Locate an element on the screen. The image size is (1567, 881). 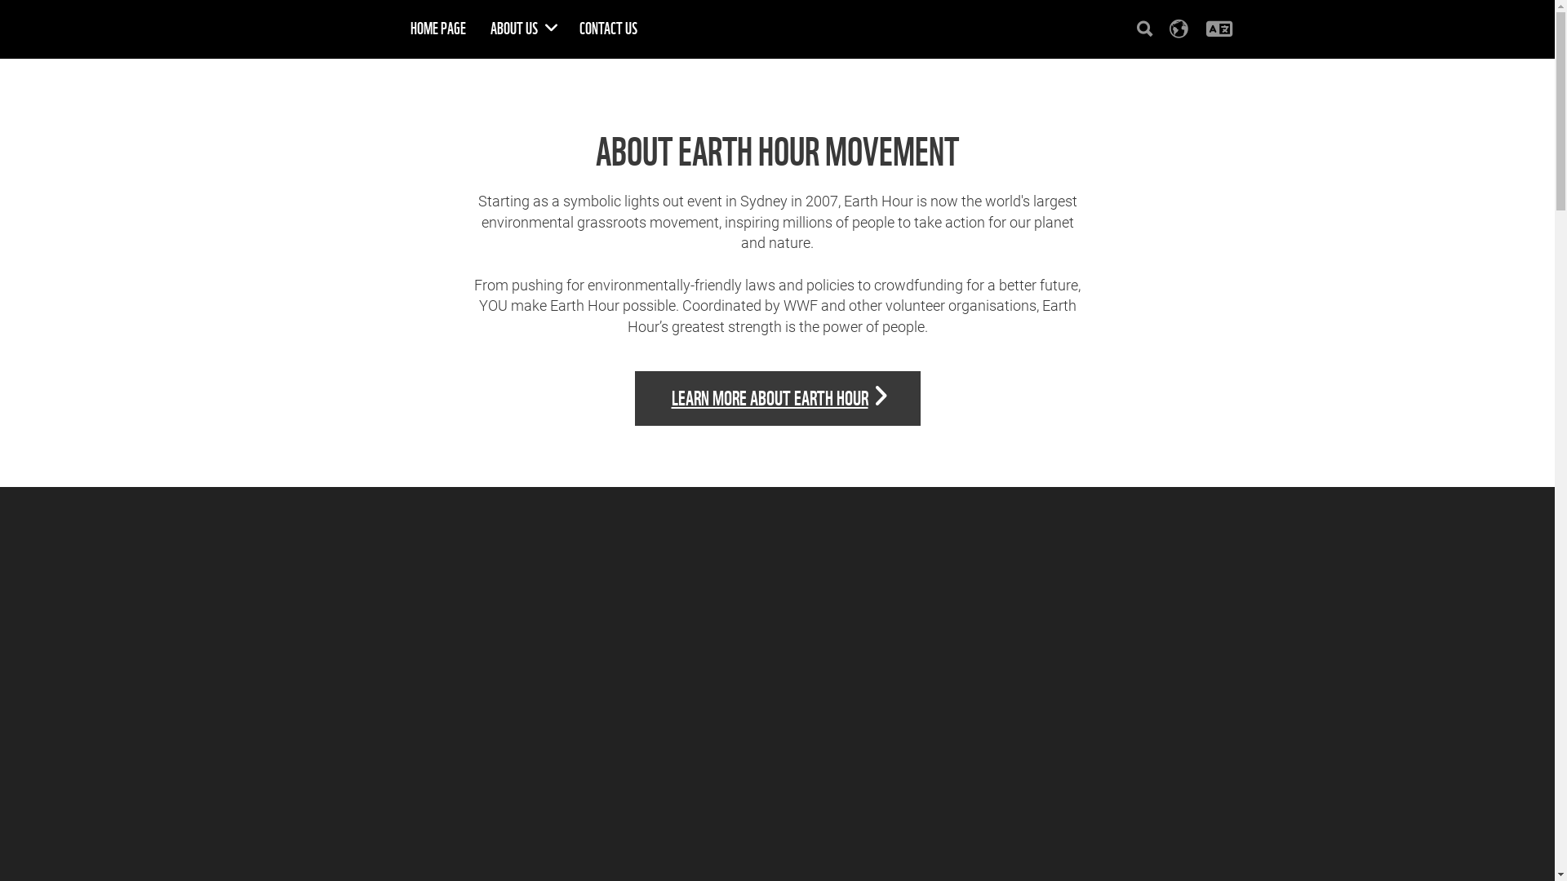
HOME PAGE is located at coordinates (438, 29).